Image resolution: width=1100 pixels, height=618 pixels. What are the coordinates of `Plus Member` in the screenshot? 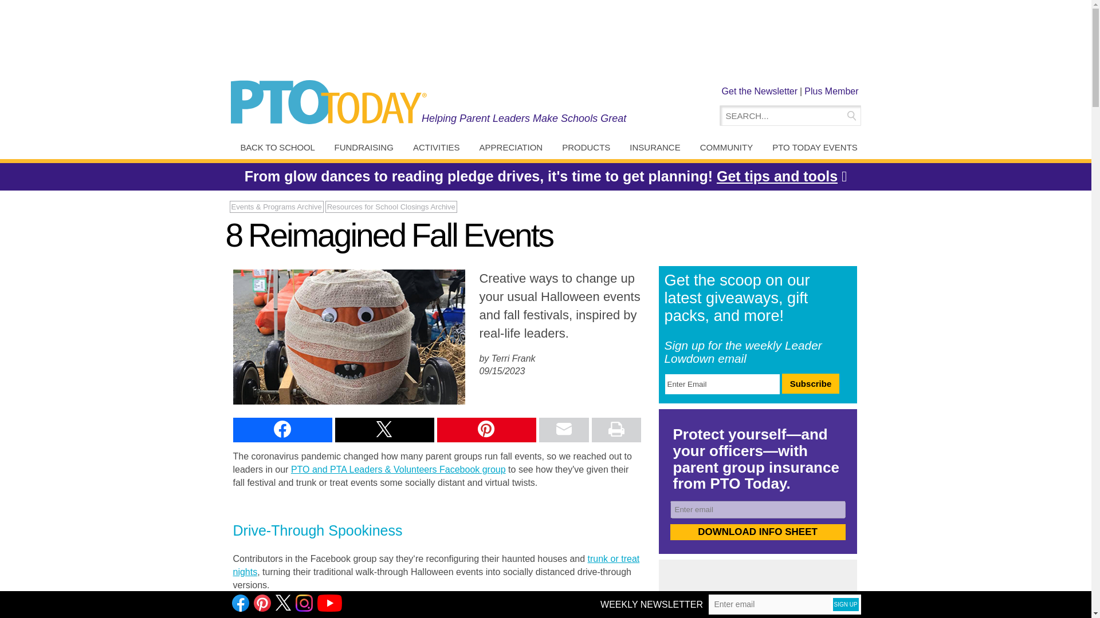 It's located at (831, 91).